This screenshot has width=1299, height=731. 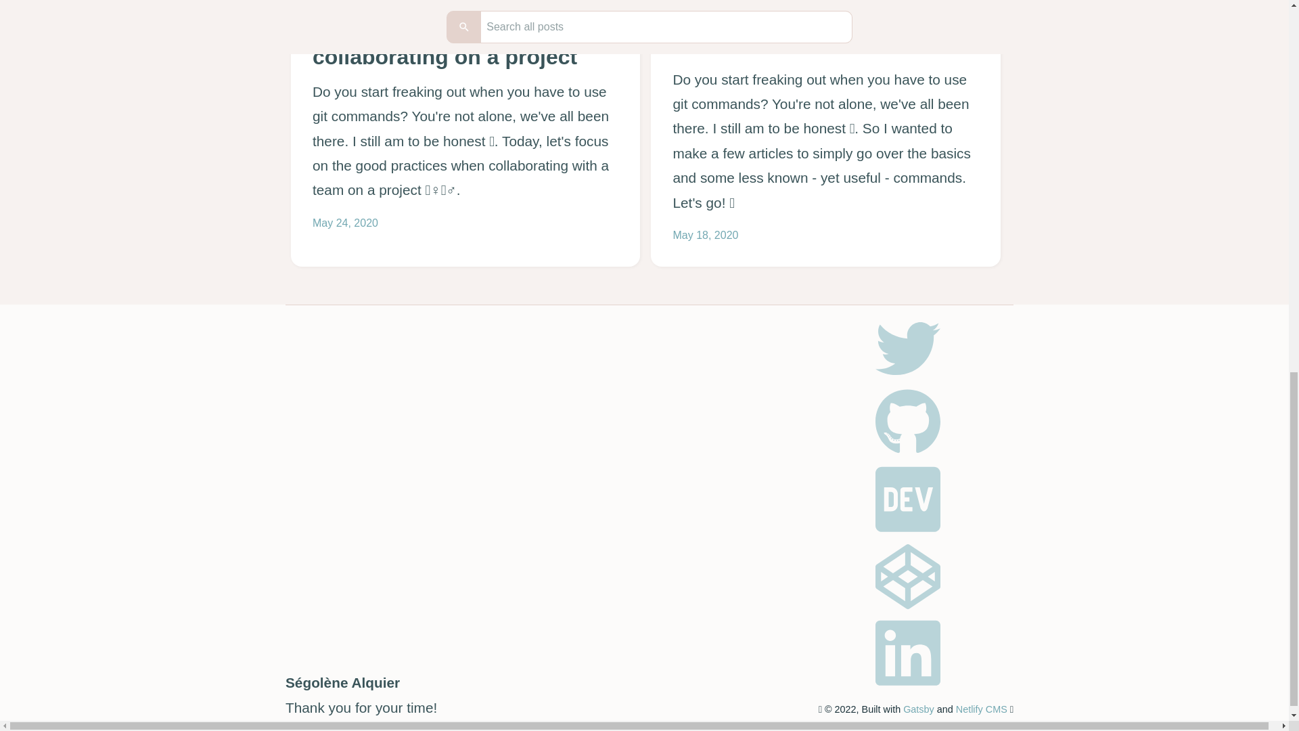 What do you see at coordinates (916, 532) in the screenshot?
I see `Dev.to profile link` at bounding box center [916, 532].